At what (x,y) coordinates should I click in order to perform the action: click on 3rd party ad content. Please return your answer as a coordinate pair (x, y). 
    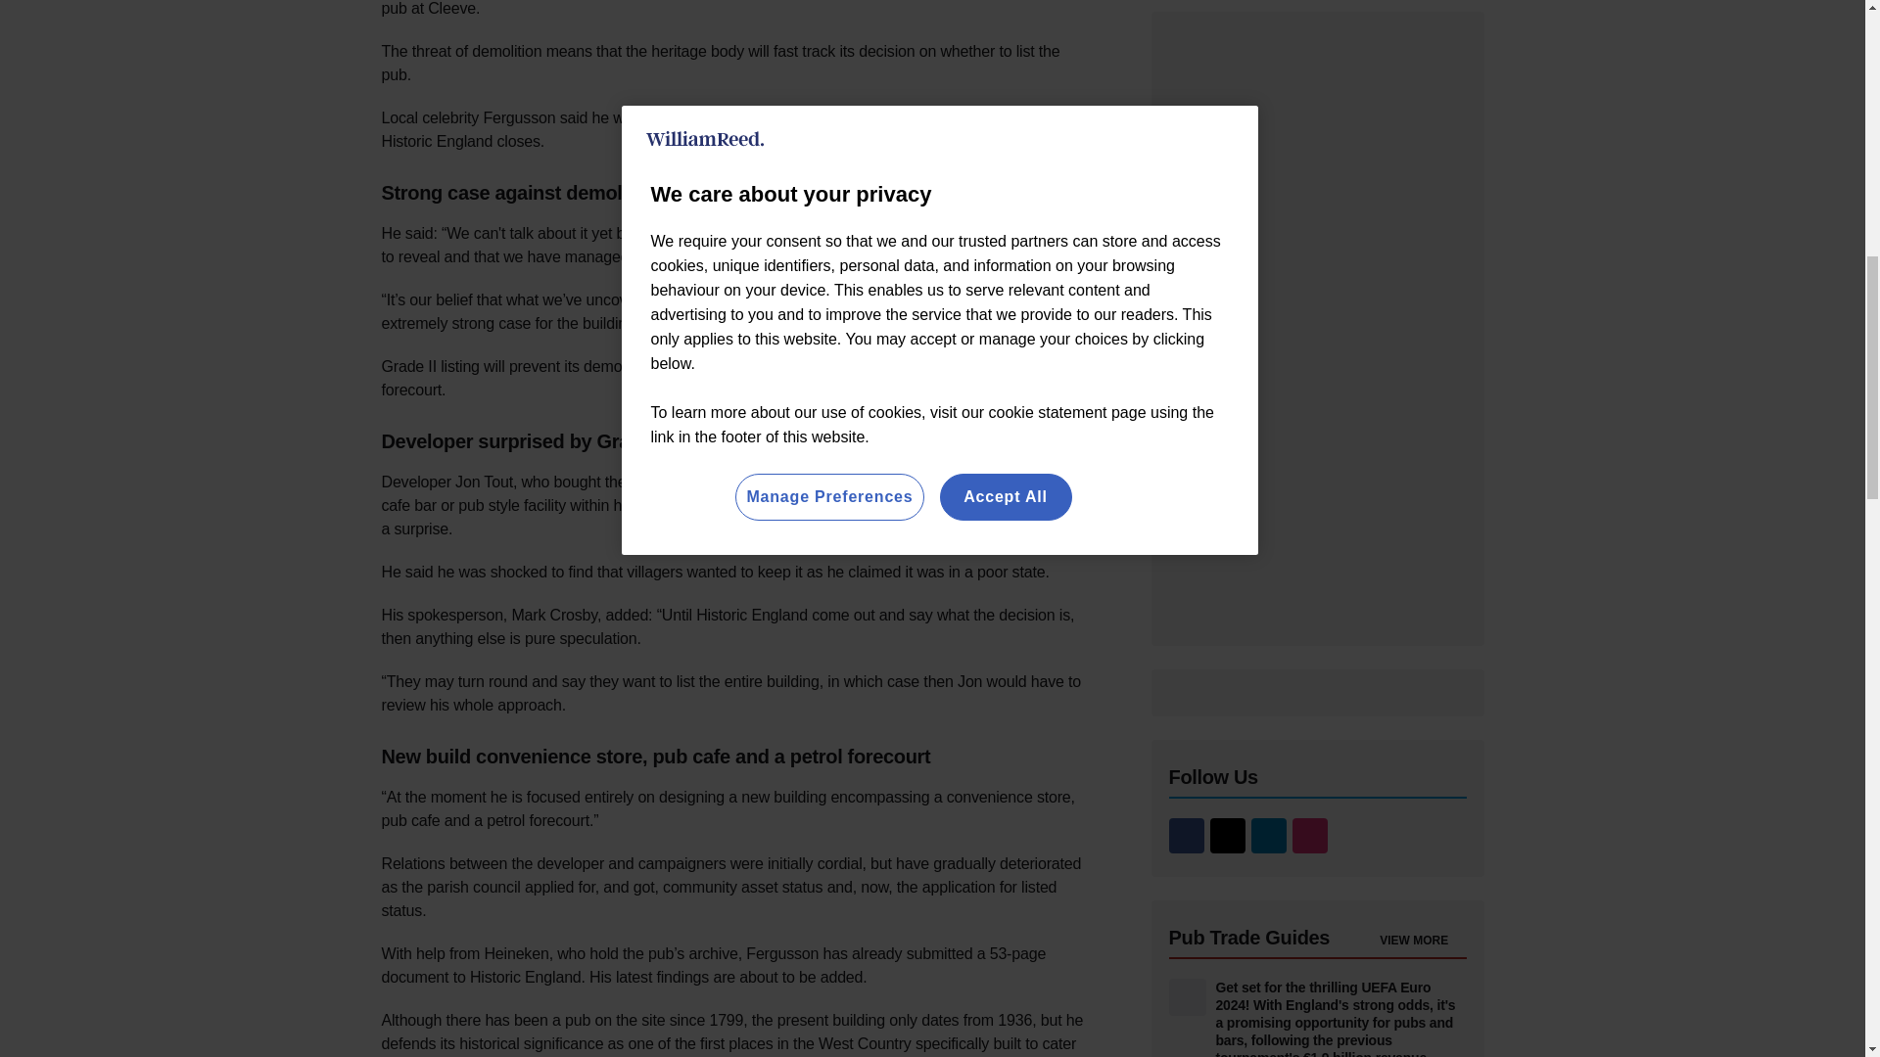
    Looking at the image, I should click on (1318, 329).